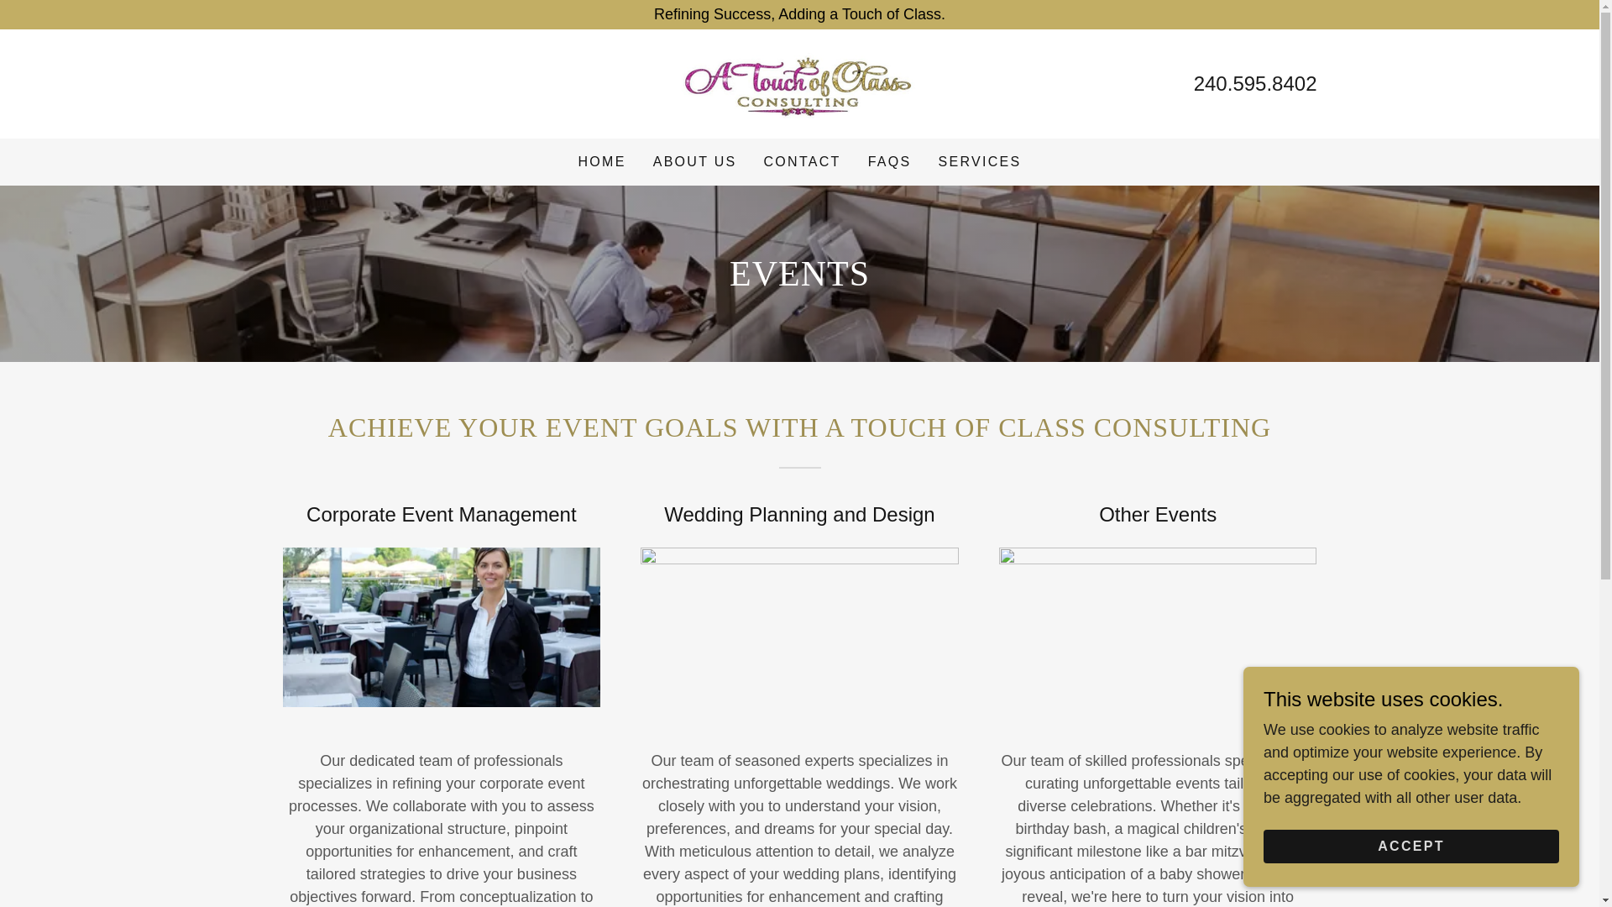  I want to click on HOME, so click(603, 161).